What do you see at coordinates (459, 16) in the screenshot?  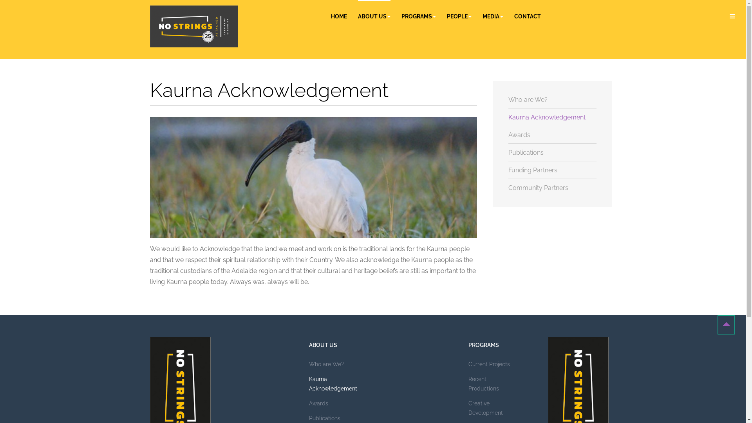 I see `PEOPLE` at bounding box center [459, 16].